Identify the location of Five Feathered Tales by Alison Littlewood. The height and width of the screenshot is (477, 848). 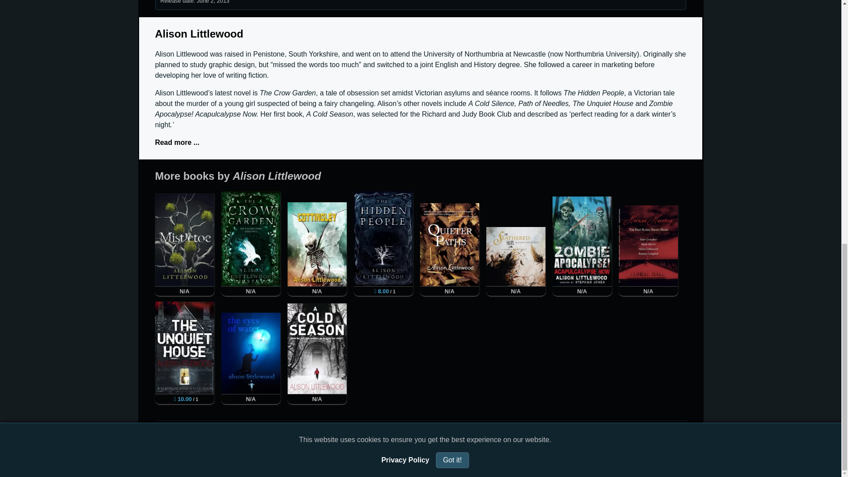
(515, 257).